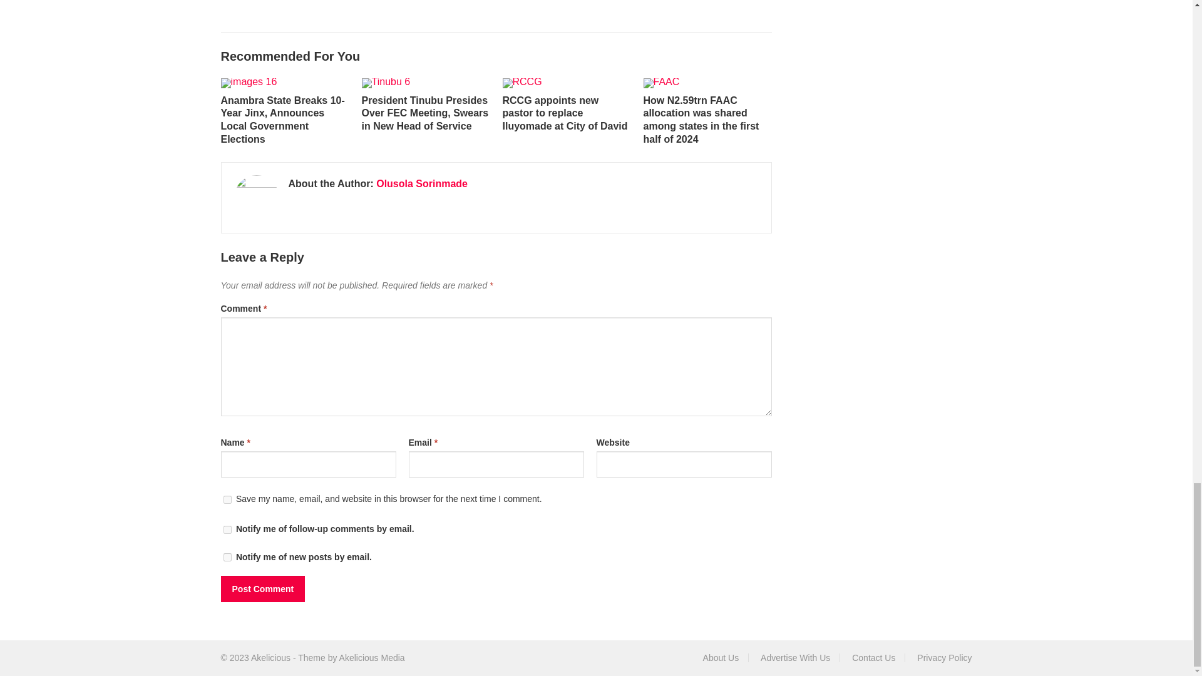  Describe the element at coordinates (227, 557) in the screenshot. I see `subscribe` at that location.